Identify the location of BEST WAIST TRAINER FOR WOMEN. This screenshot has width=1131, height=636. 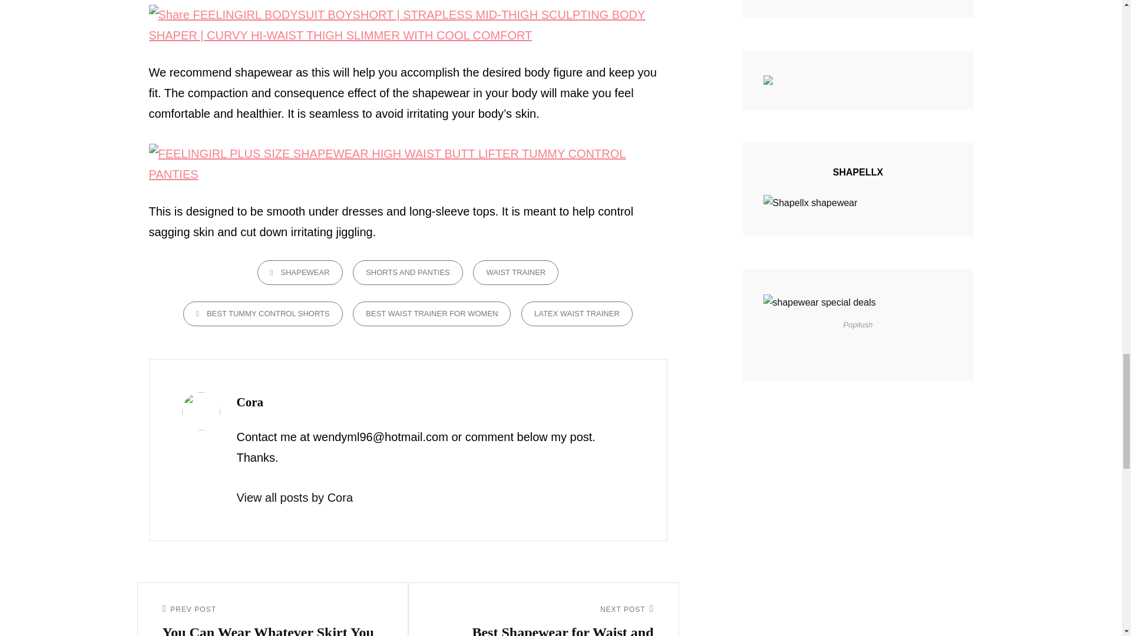
(408, 272).